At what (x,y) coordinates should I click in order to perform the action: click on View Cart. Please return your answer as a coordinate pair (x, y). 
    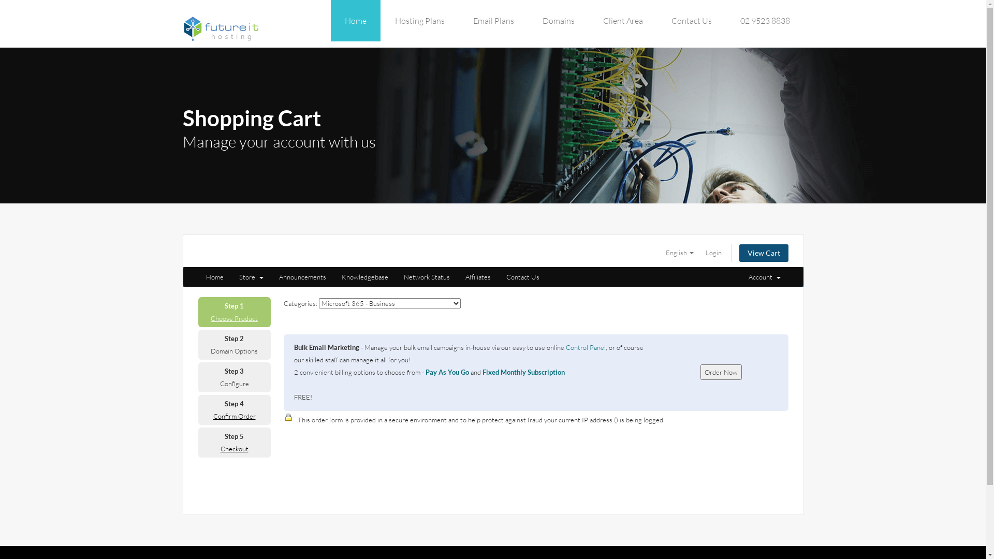
    Looking at the image, I should click on (764, 253).